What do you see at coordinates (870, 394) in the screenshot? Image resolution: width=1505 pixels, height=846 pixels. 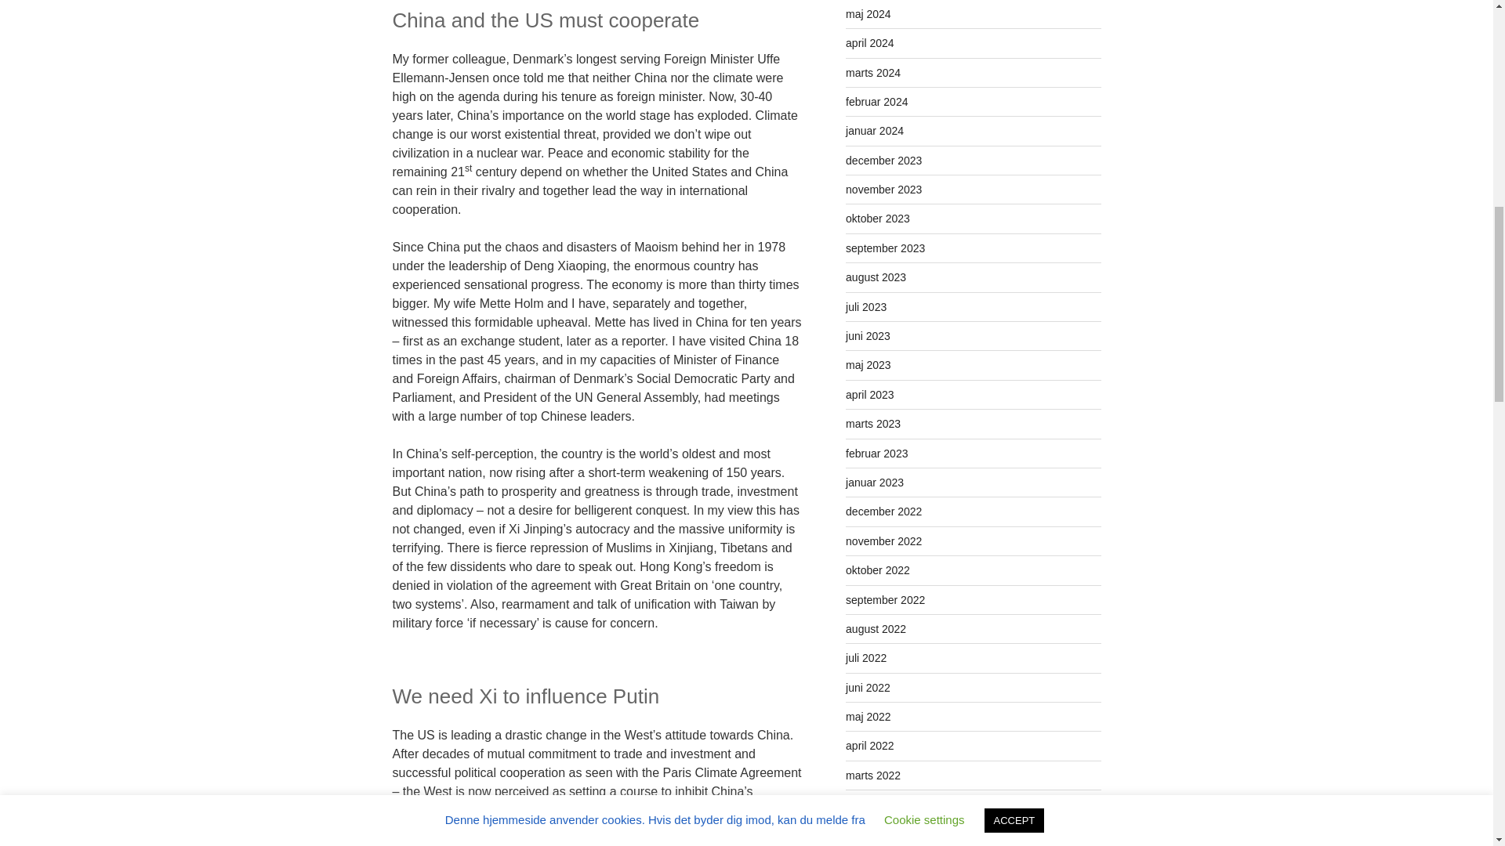 I see `april 2023` at bounding box center [870, 394].